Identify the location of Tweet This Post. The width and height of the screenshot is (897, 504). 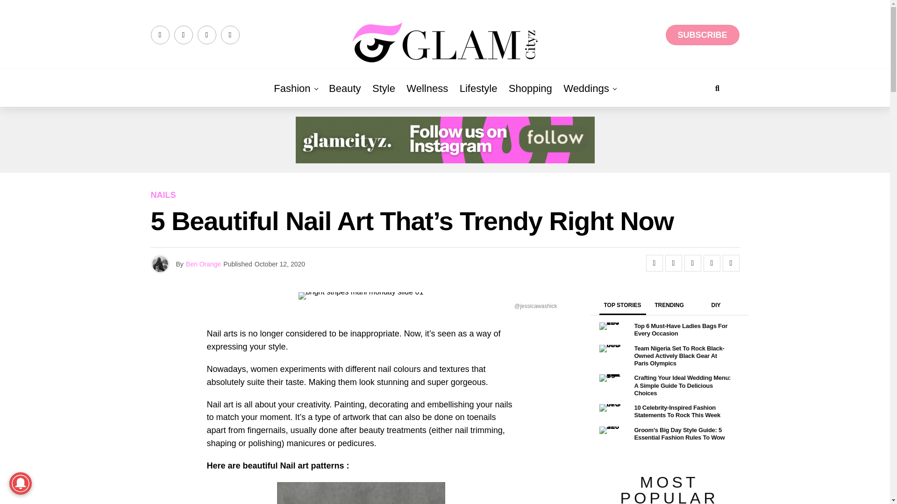
(674, 263).